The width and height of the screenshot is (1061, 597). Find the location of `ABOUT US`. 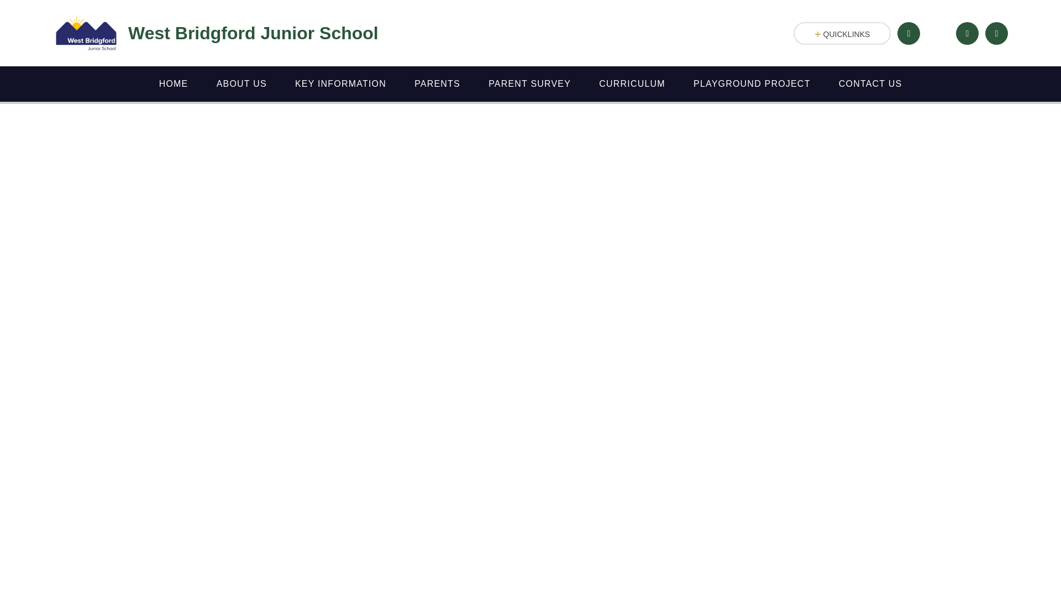

ABOUT US is located at coordinates (241, 83).